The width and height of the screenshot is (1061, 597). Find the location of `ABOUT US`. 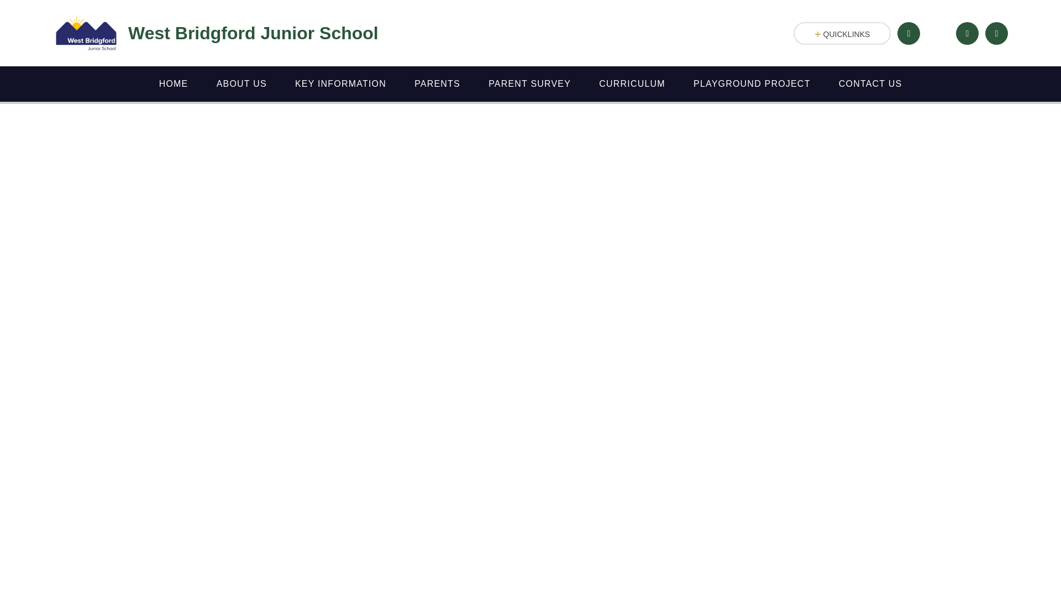

ABOUT US is located at coordinates (241, 83).